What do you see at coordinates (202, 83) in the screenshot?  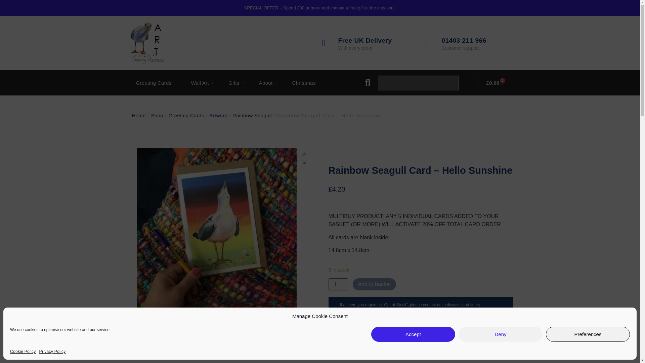 I see `Wall Art` at bounding box center [202, 83].